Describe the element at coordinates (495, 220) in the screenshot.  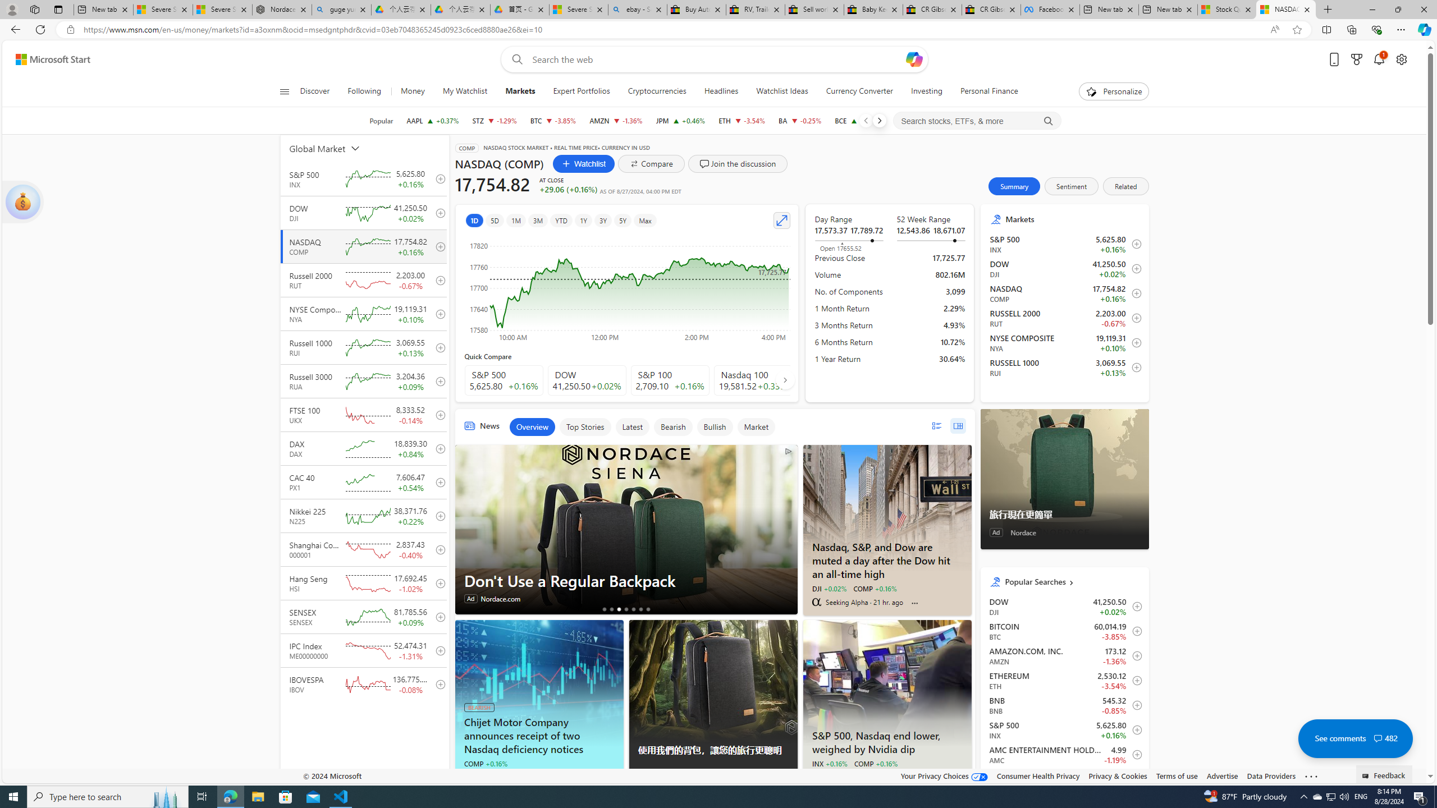
I see `5D` at that location.